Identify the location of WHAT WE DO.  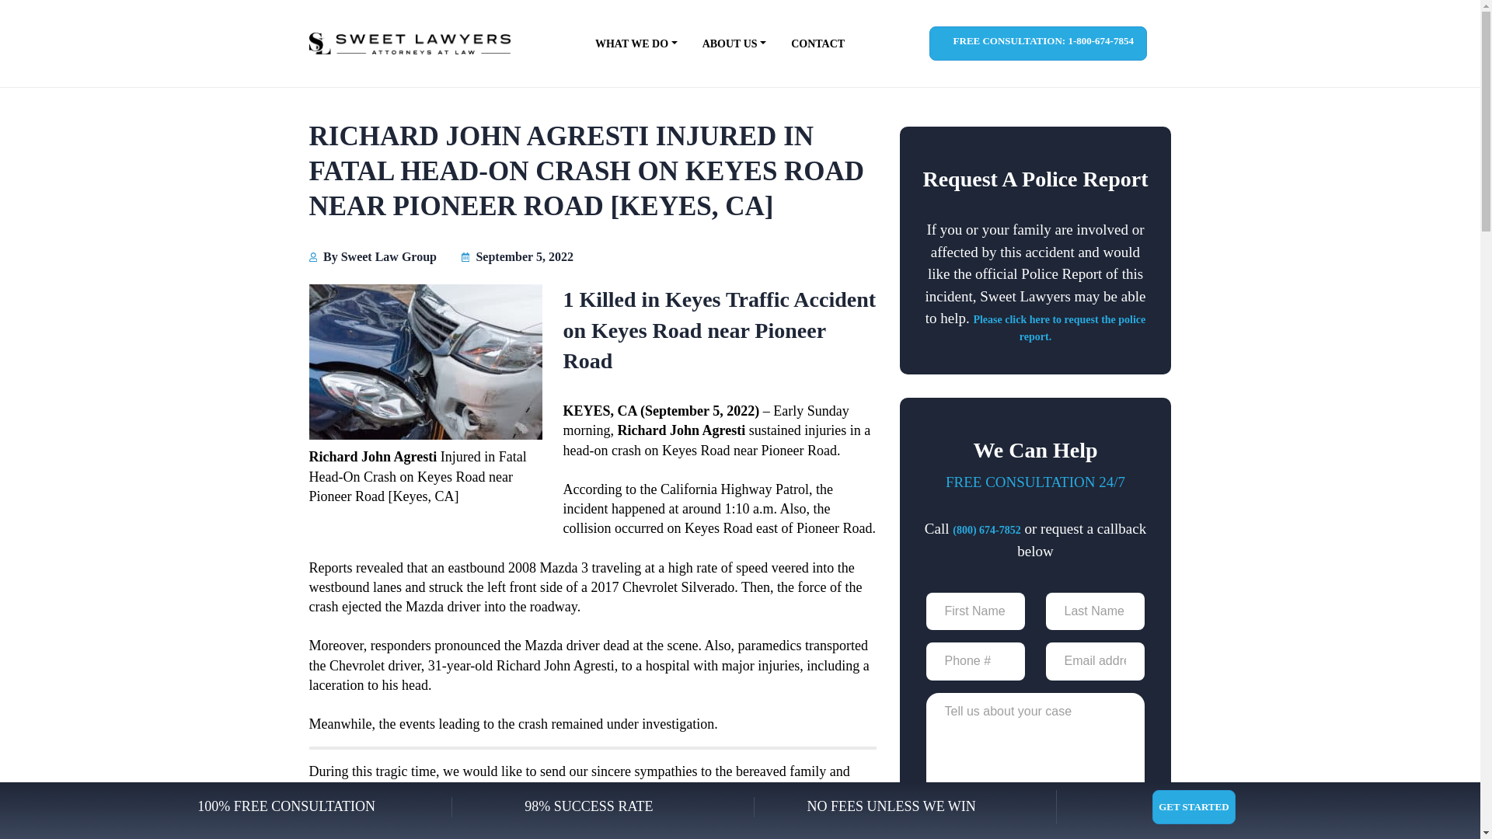
(636, 44).